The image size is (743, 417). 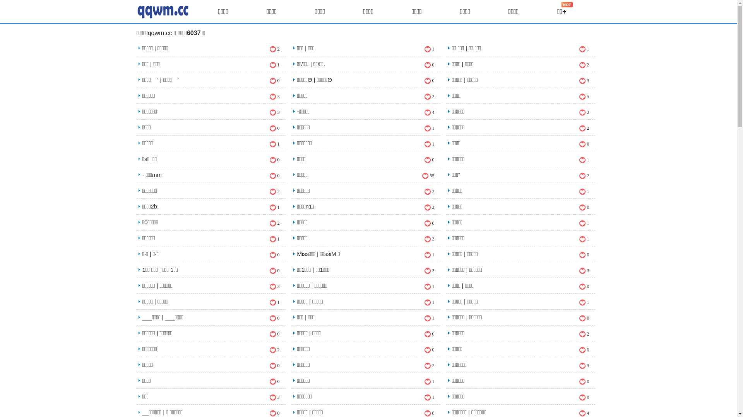 What do you see at coordinates (584, 239) in the screenshot?
I see `1` at bounding box center [584, 239].